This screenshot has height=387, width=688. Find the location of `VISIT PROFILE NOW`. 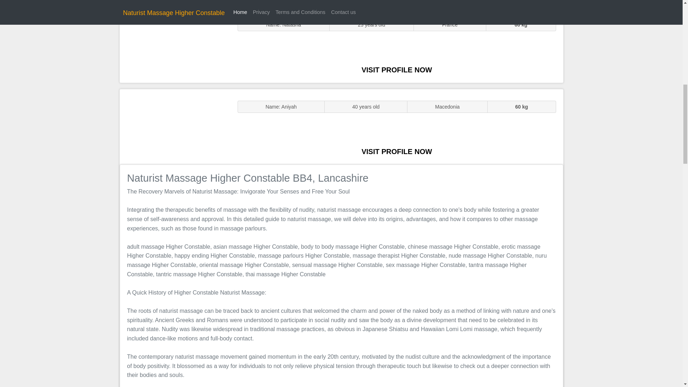

VISIT PROFILE NOW is located at coordinates (397, 70).